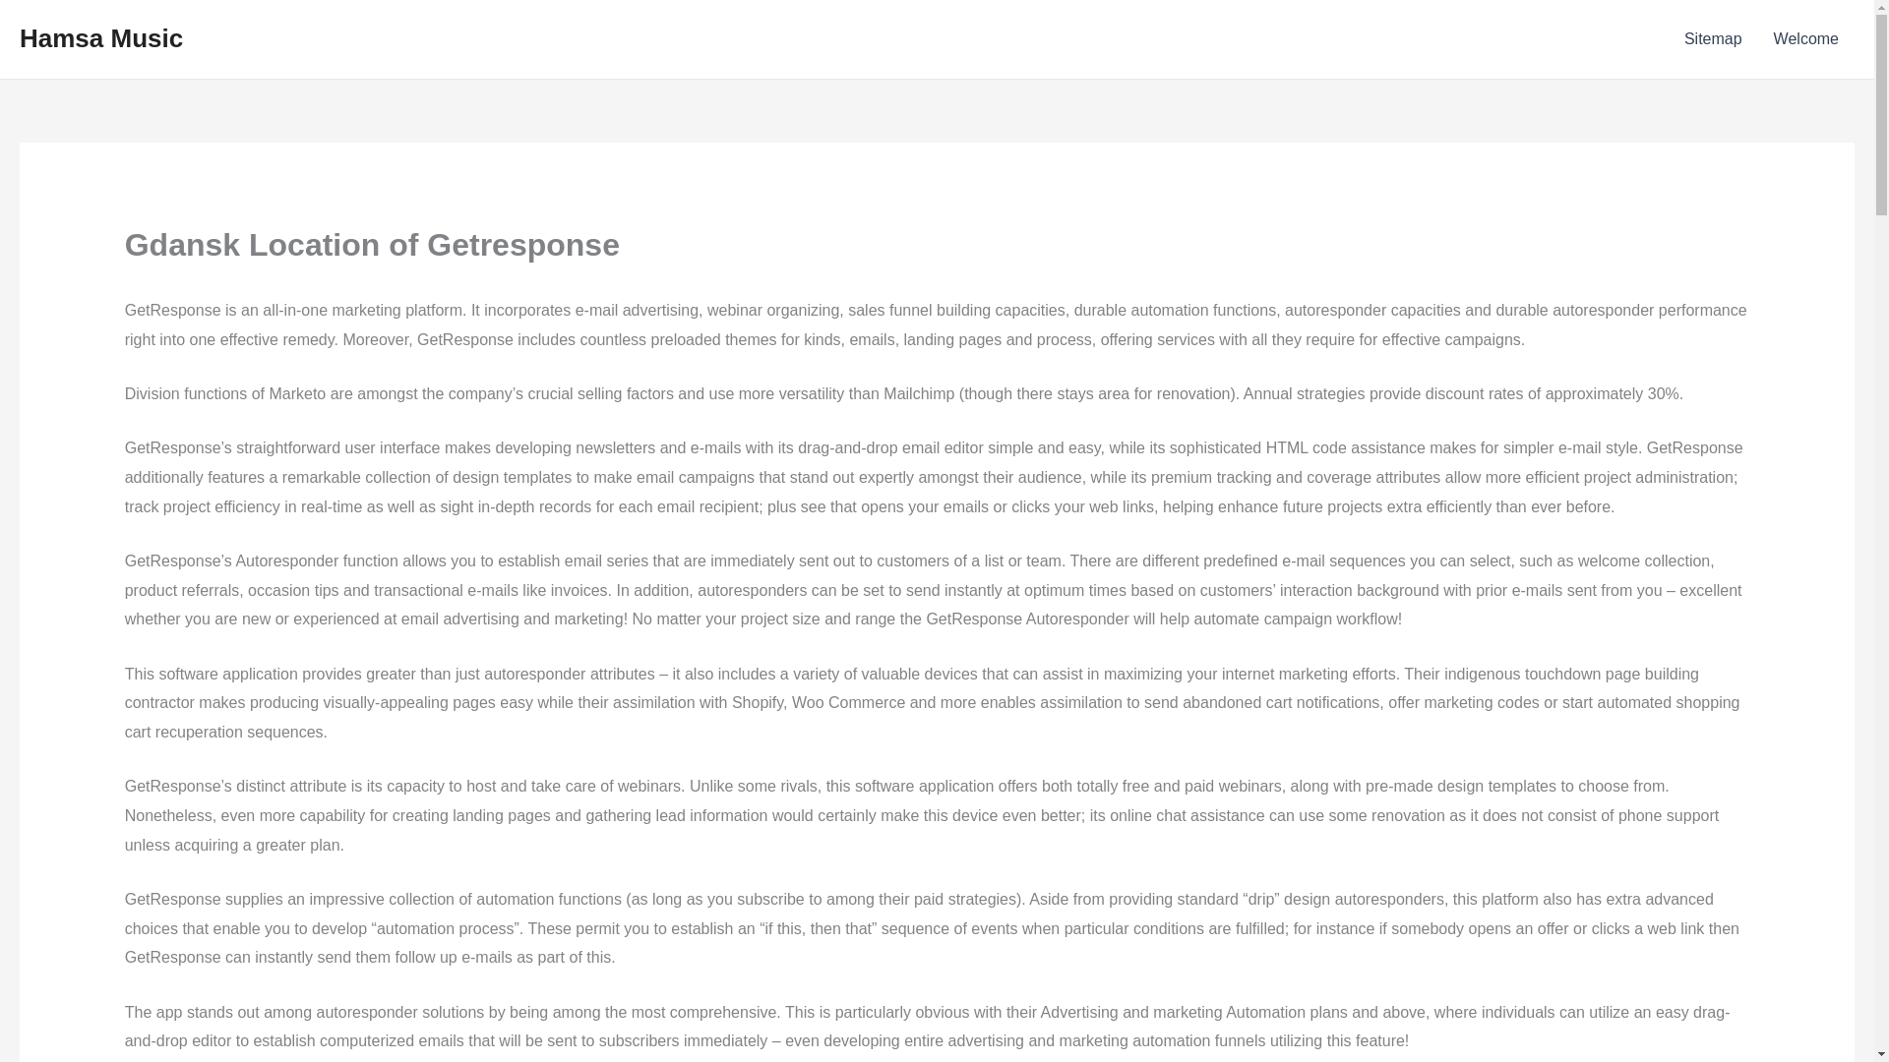  Describe the element at coordinates (1713, 39) in the screenshot. I see `Sitemap` at that location.